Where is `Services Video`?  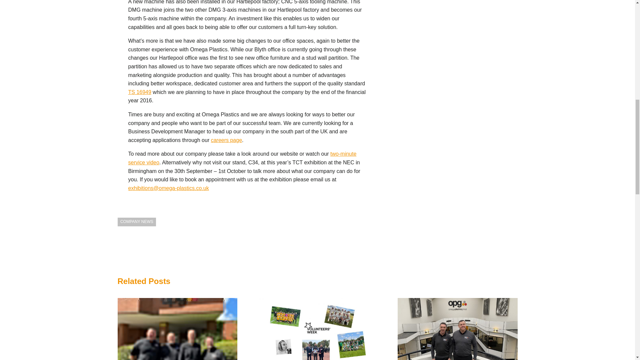 Services Video is located at coordinates (242, 158).